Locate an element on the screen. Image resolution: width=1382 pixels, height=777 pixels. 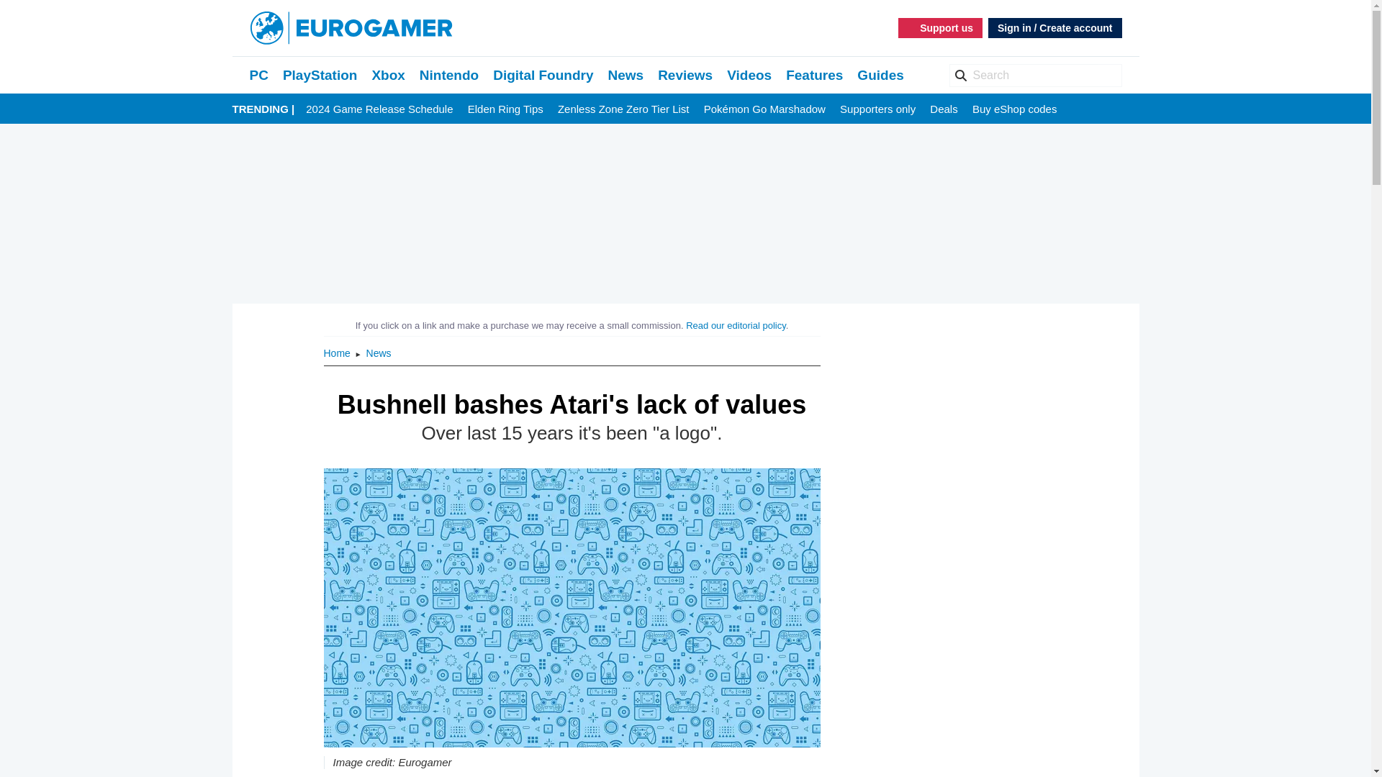
News is located at coordinates (625, 75).